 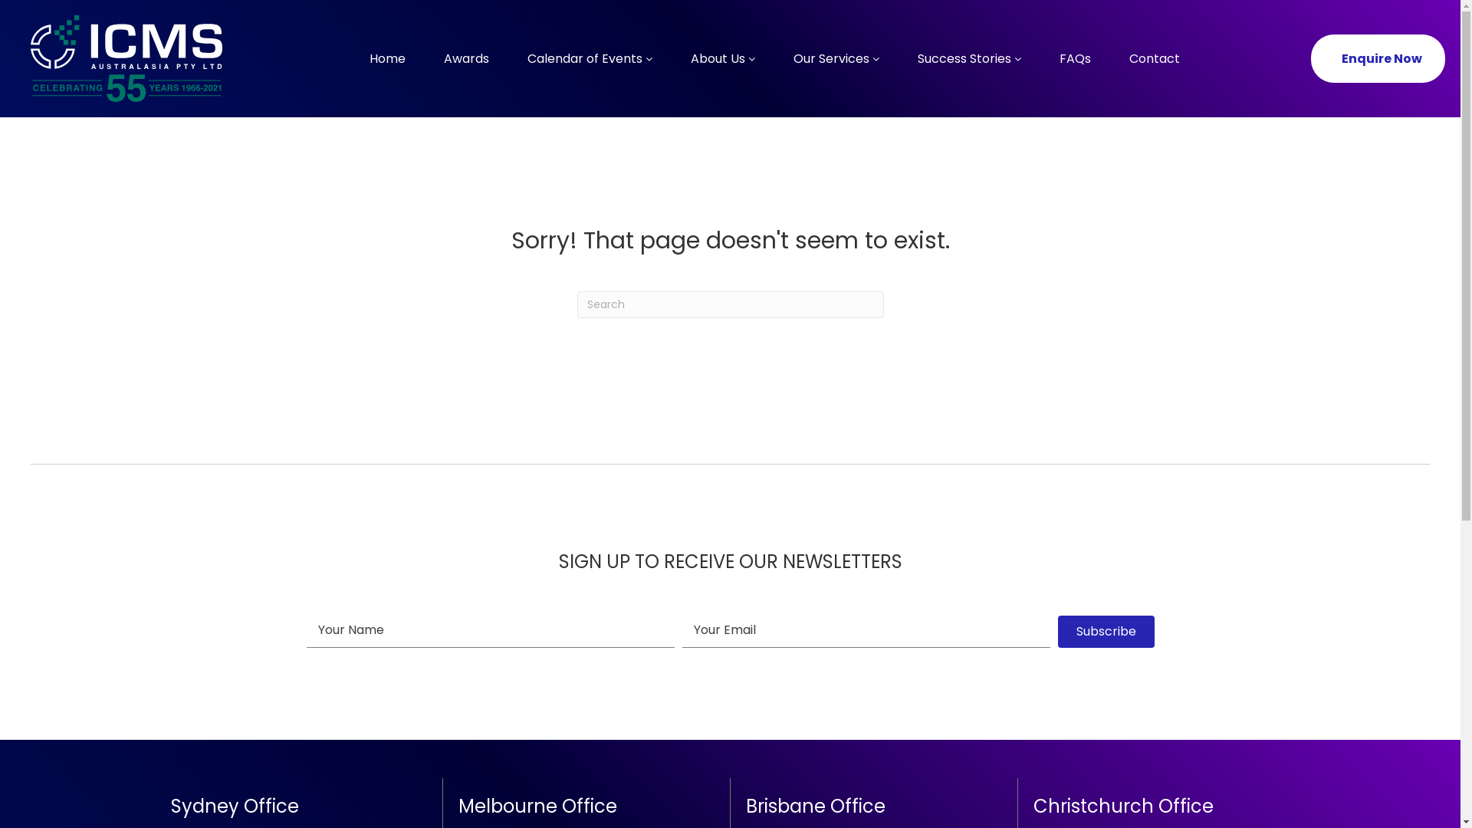 What do you see at coordinates (722, 58) in the screenshot?
I see `About Us` at bounding box center [722, 58].